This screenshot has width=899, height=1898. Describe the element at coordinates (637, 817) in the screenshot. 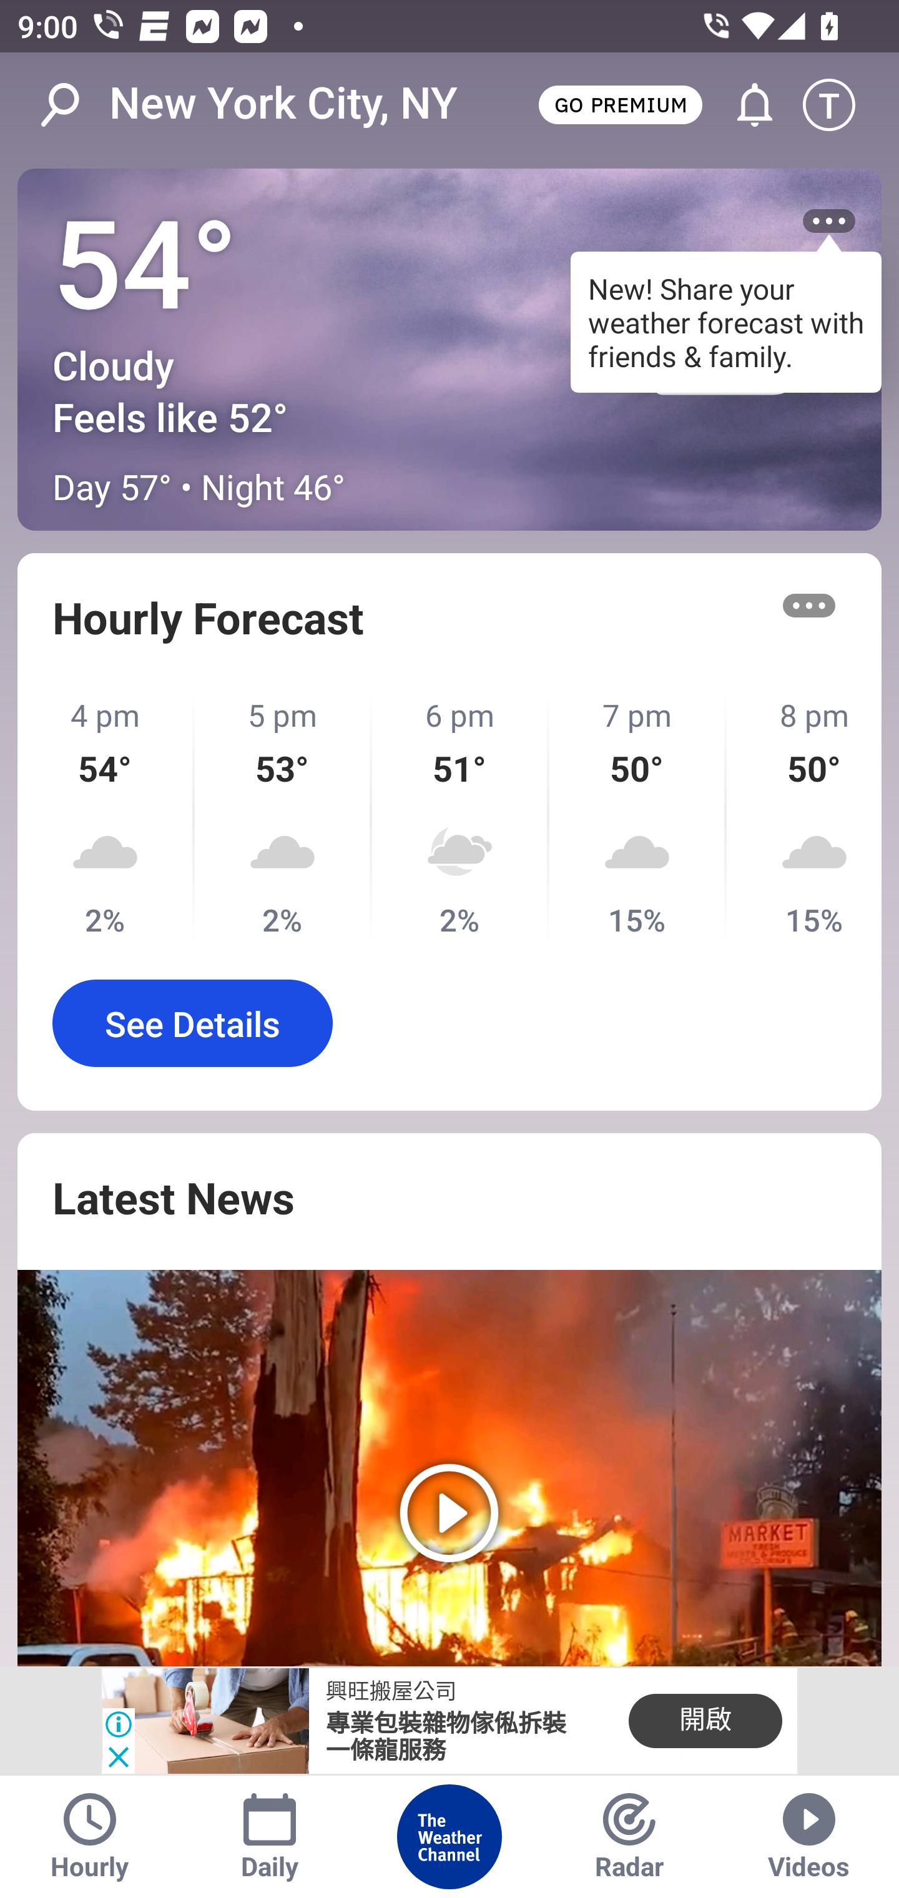

I see `7 pm 50° 15%` at that location.